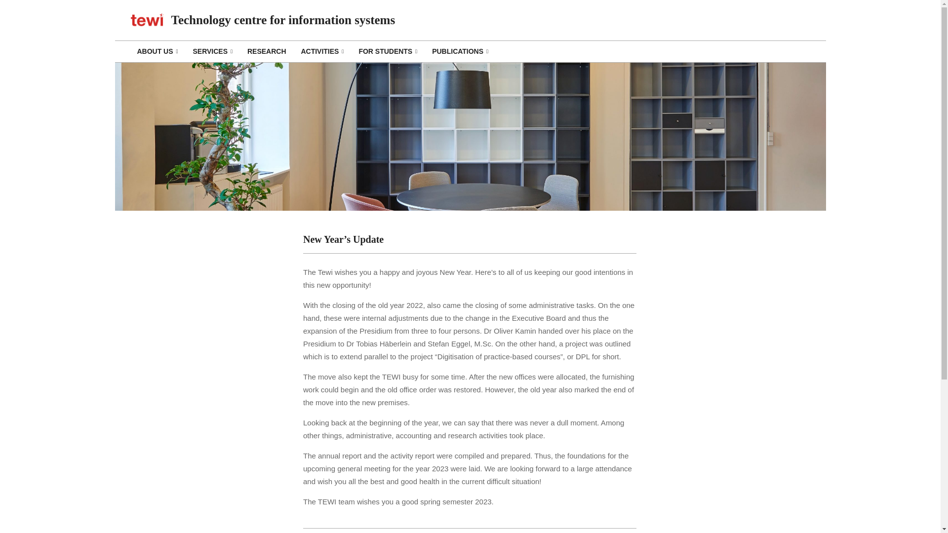 This screenshot has width=948, height=533. What do you see at coordinates (212, 51) in the screenshot?
I see `SERVICES` at bounding box center [212, 51].